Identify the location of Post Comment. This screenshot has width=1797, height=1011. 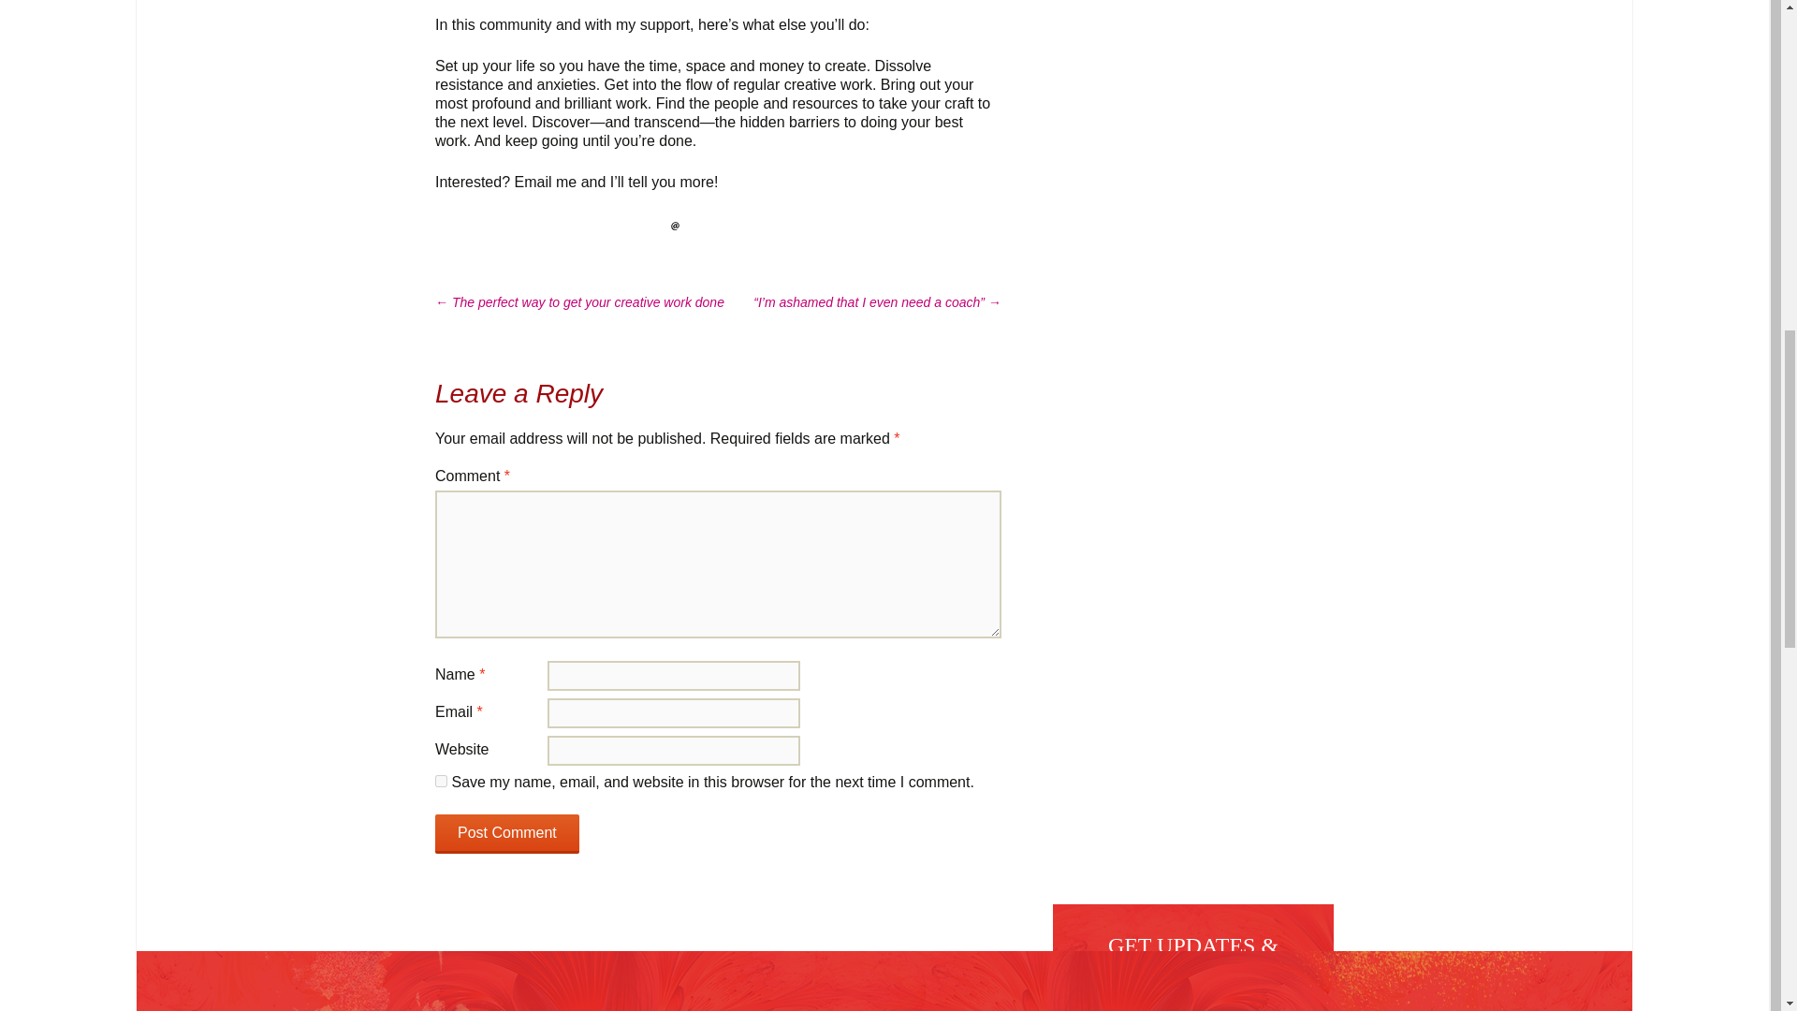
(506, 833).